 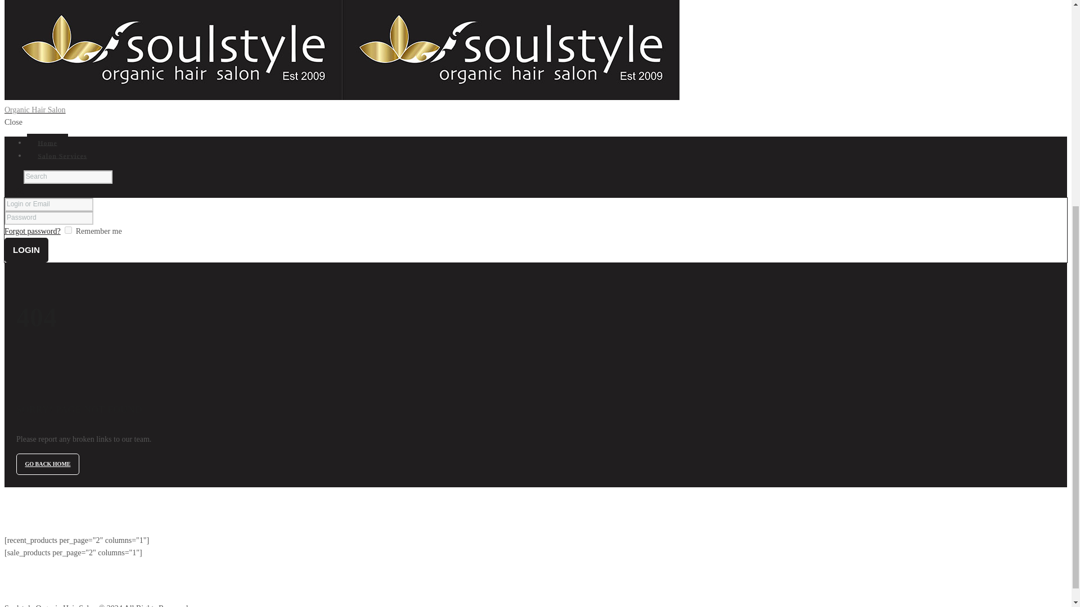 What do you see at coordinates (69, 229) in the screenshot?
I see `forever` at bounding box center [69, 229].